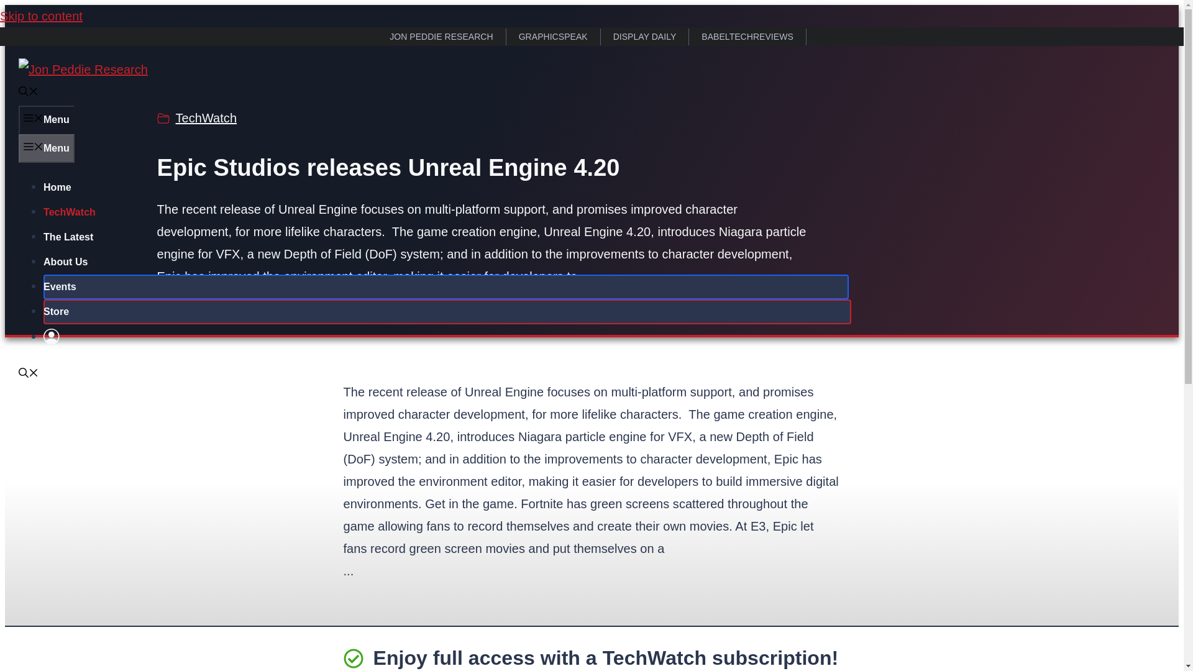  Describe the element at coordinates (46, 119) in the screenshot. I see `Menu` at that location.